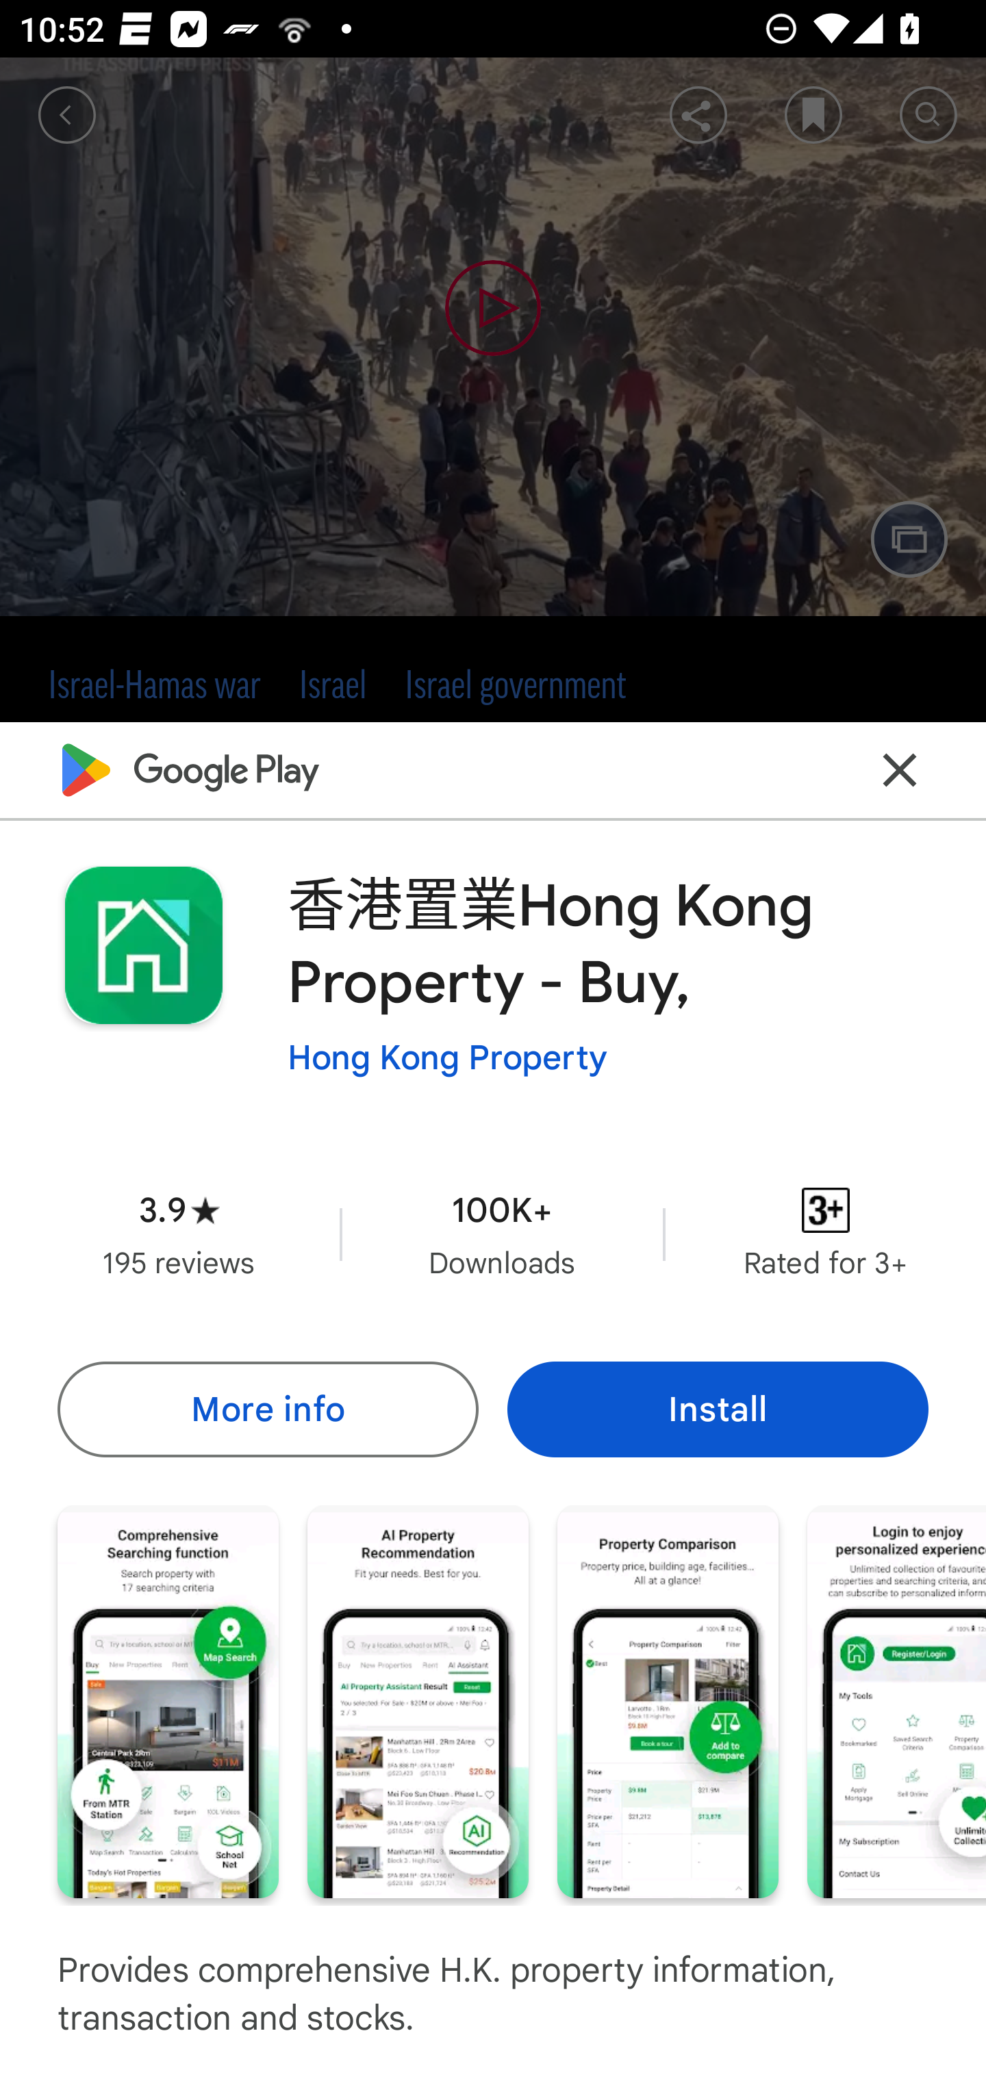 This screenshot has height=2081, width=986. What do you see at coordinates (718, 1409) in the screenshot?
I see `Install` at bounding box center [718, 1409].